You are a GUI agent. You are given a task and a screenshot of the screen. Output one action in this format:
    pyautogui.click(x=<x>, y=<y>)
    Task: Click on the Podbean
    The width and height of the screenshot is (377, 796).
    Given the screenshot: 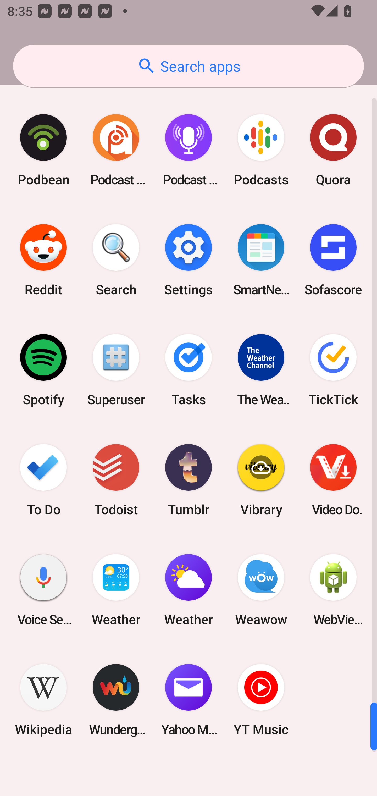 What is the action you would take?
    pyautogui.click(x=43, y=150)
    